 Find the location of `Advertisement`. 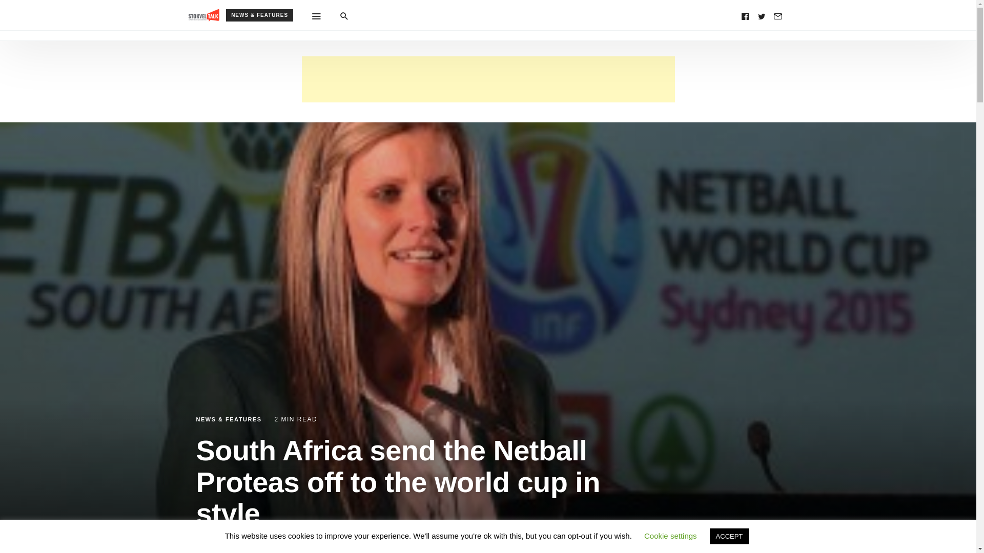

Advertisement is located at coordinates (487, 79).